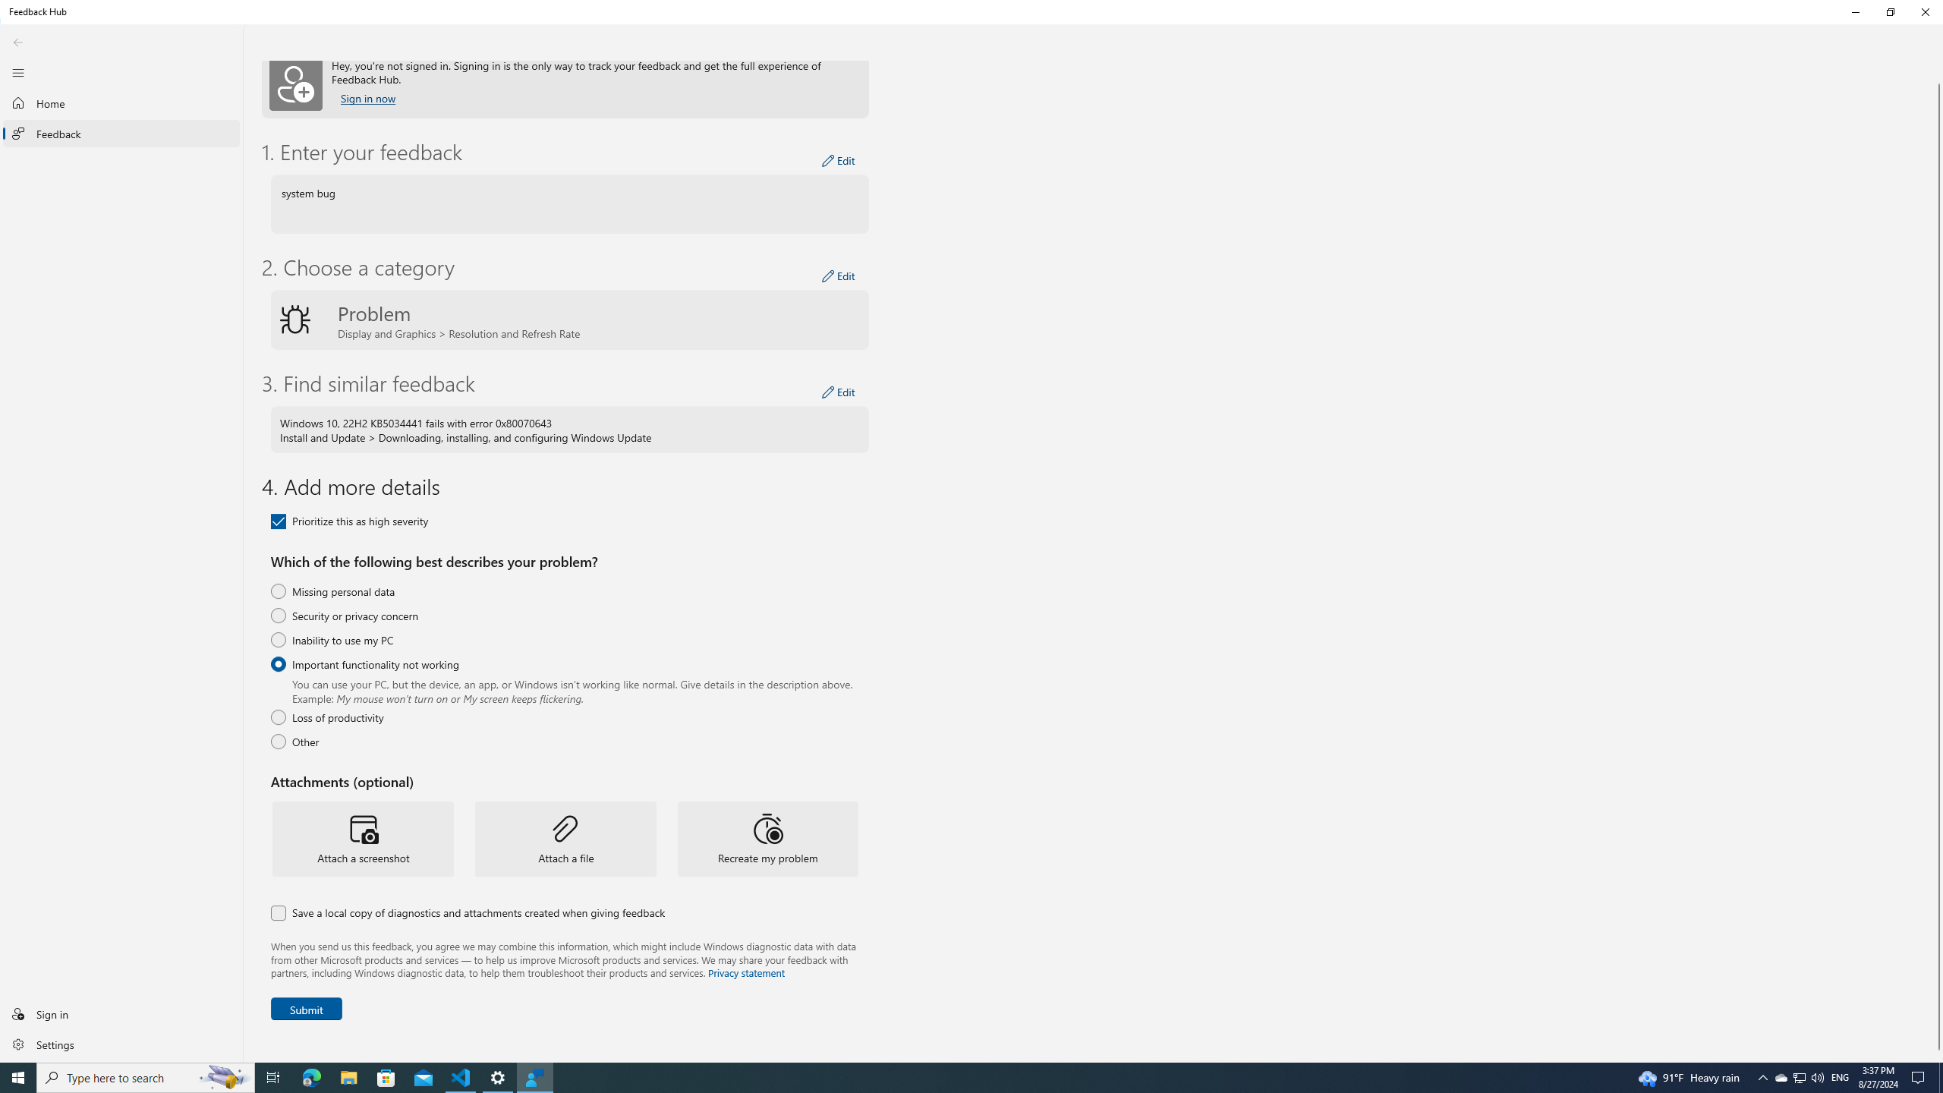  What do you see at coordinates (349, 521) in the screenshot?
I see `Prioritize this as high severity` at bounding box center [349, 521].